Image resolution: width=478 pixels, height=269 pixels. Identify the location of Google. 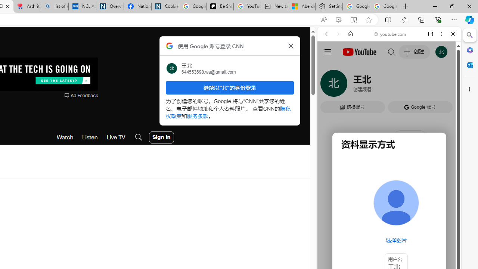
(354, 218).